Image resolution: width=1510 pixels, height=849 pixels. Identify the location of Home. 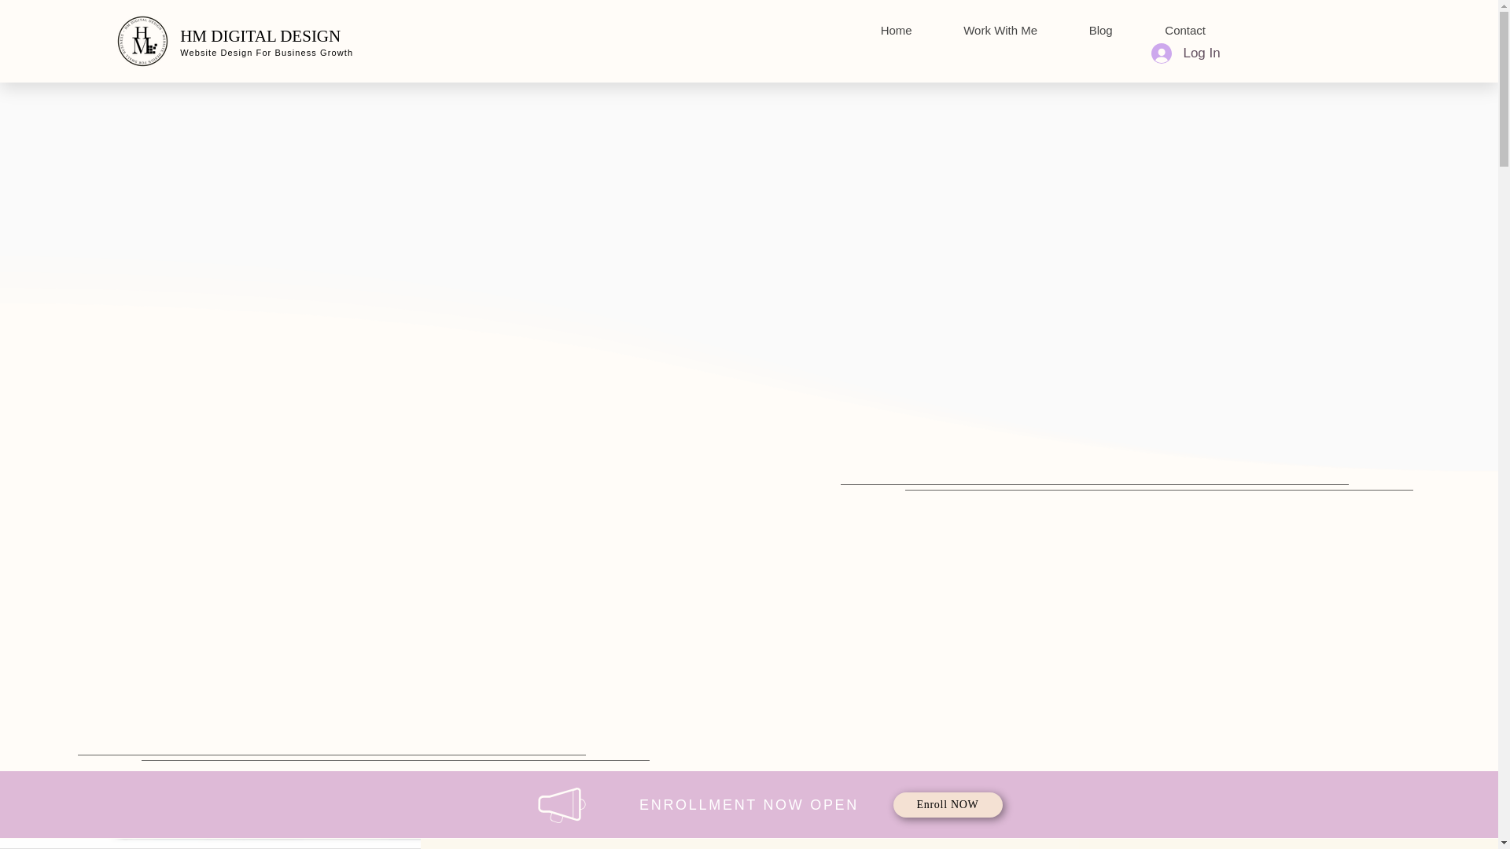
(896, 30).